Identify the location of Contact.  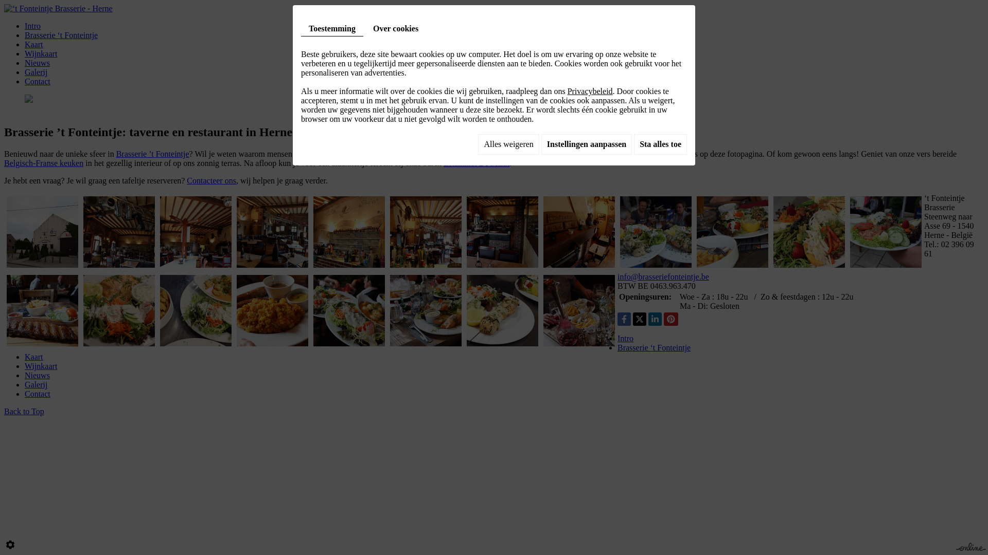
(38, 81).